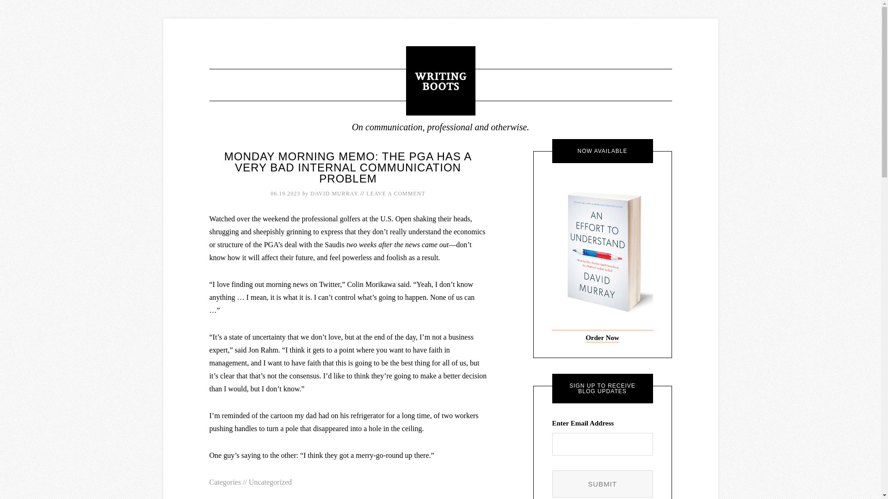 The image size is (888, 499). What do you see at coordinates (602, 338) in the screenshot?
I see `Order Now` at bounding box center [602, 338].